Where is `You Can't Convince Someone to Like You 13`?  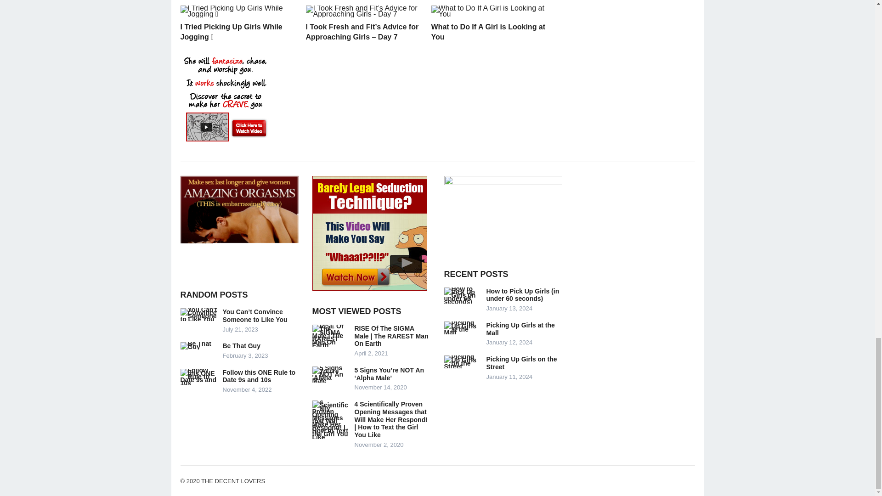
You Can't Convince Someone to Like You 13 is located at coordinates (198, 314).